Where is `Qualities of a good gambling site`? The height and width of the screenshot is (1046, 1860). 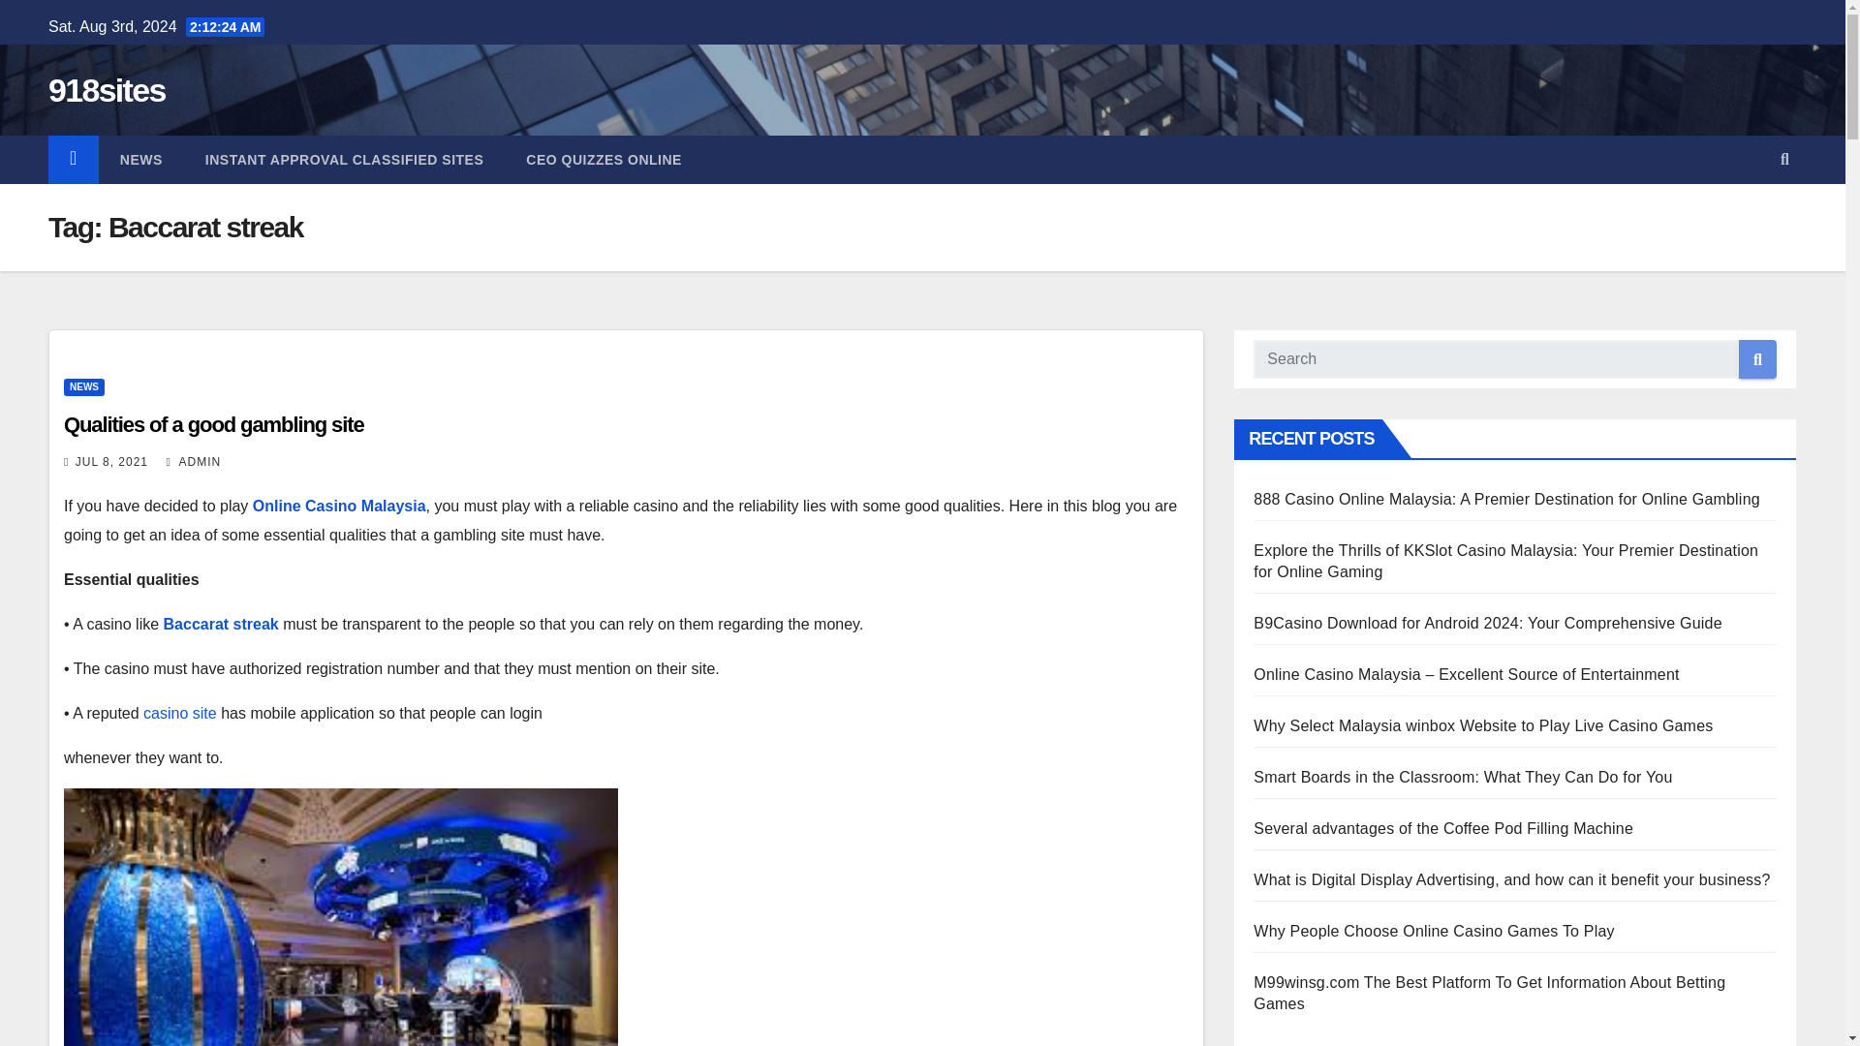
Qualities of a good gambling site is located at coordinates (213, 424).